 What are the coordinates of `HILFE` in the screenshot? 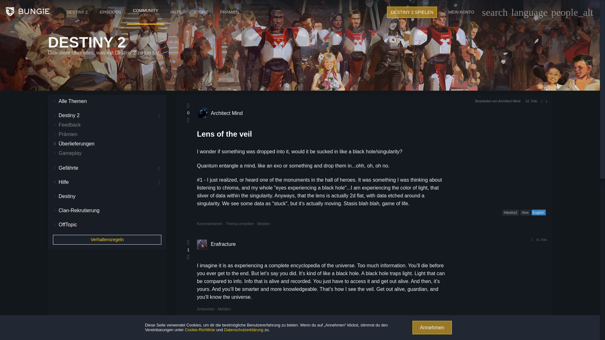 It's located at (110, 12).